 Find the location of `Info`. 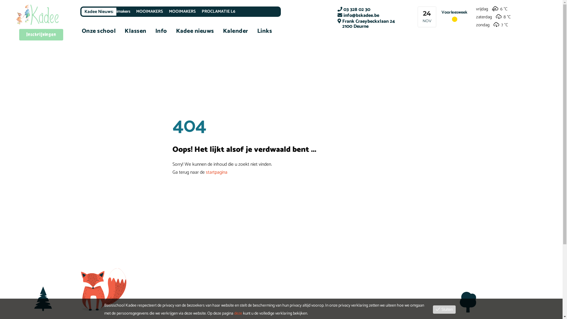

Info is located at coordinates (161, 31).